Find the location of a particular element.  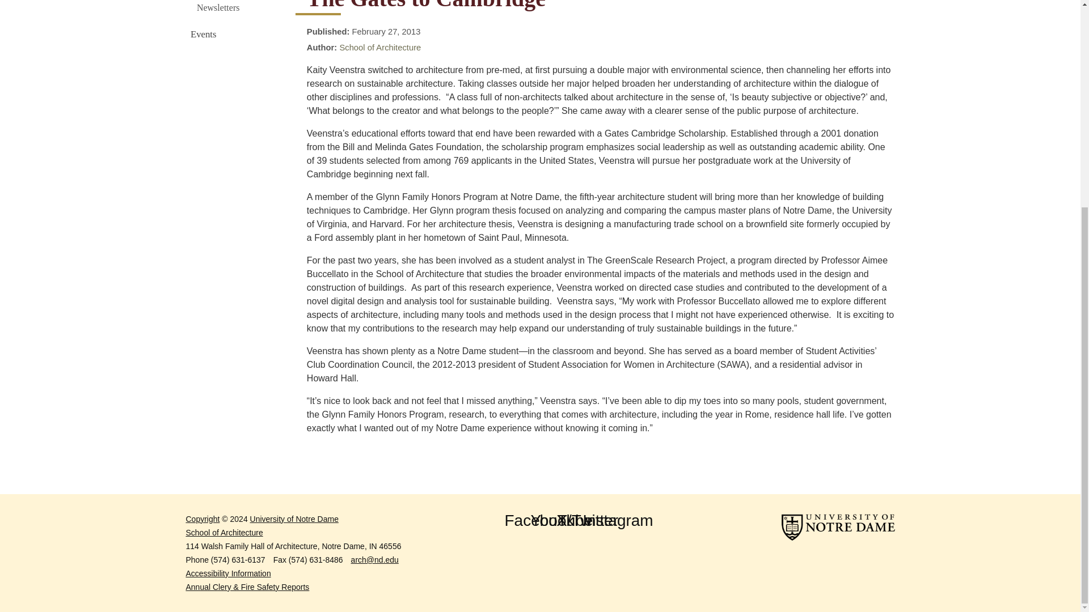

Copyright is located at coordinates (203, 519).